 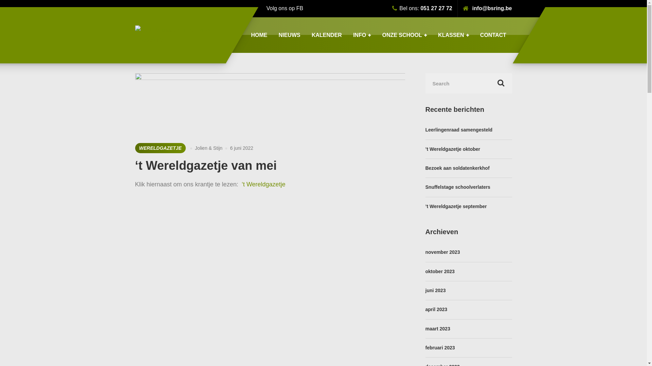 I want to click on ONZE SCHOOL, so click(x=405, y=35).